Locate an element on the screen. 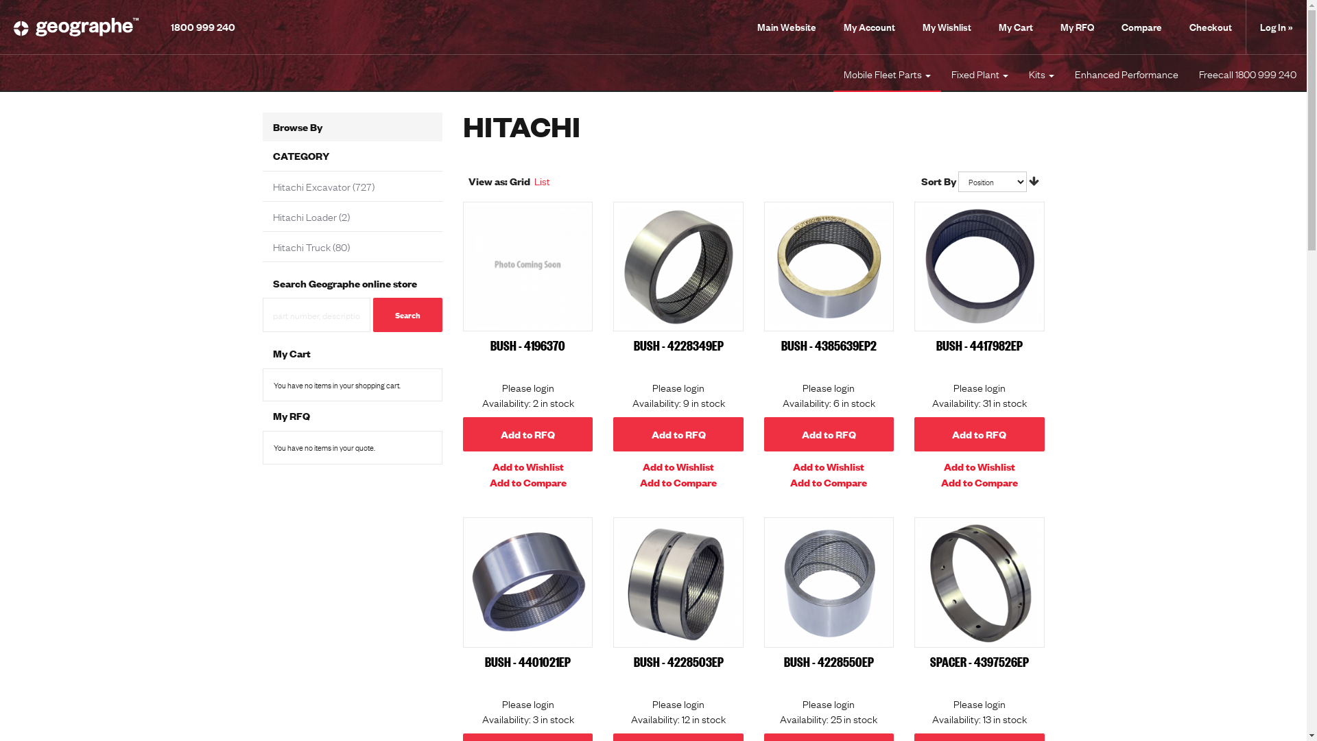 The height and width of the screenshot is (741, 1317). My Account is located at coordinates (870, 27).